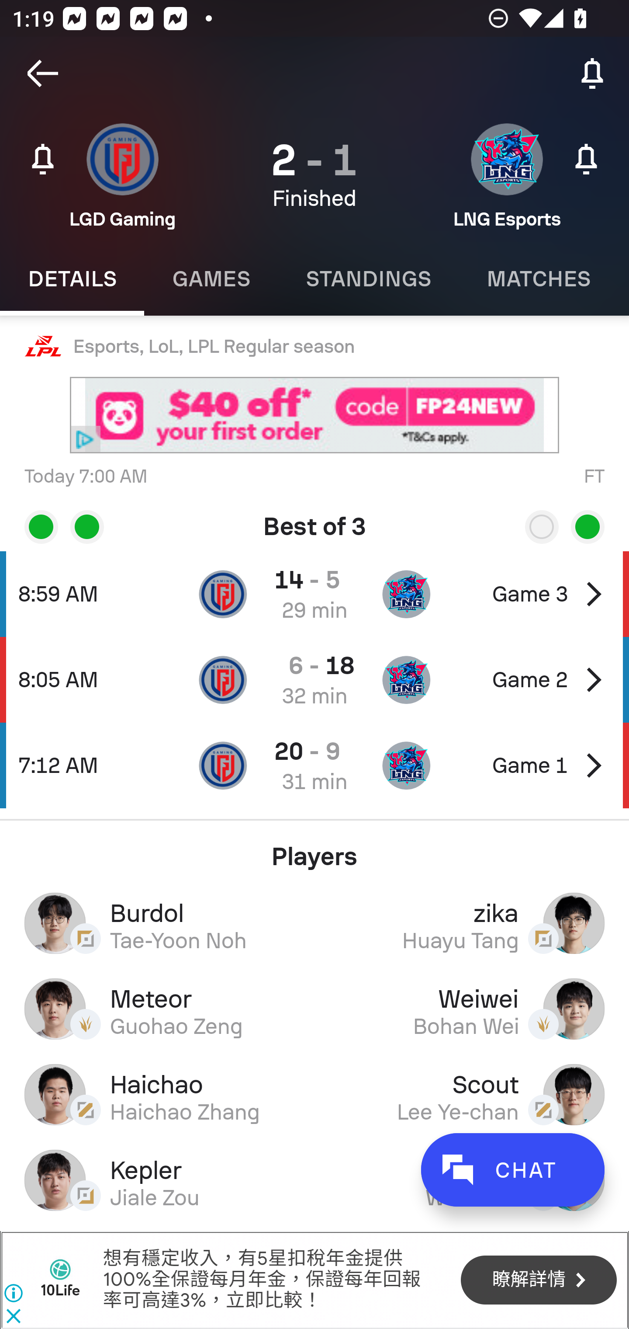 This screenshot has width=629, height=1329. What do you see at coordinates (314, 1094) in the screenshot?
I see `Haichao Scout Haichao Zhang Lee Ye-chan` at bounding box center [314, 1094].